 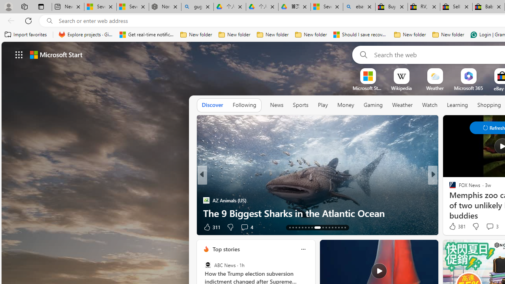 I want to click on News, so click(x=277, y=105).